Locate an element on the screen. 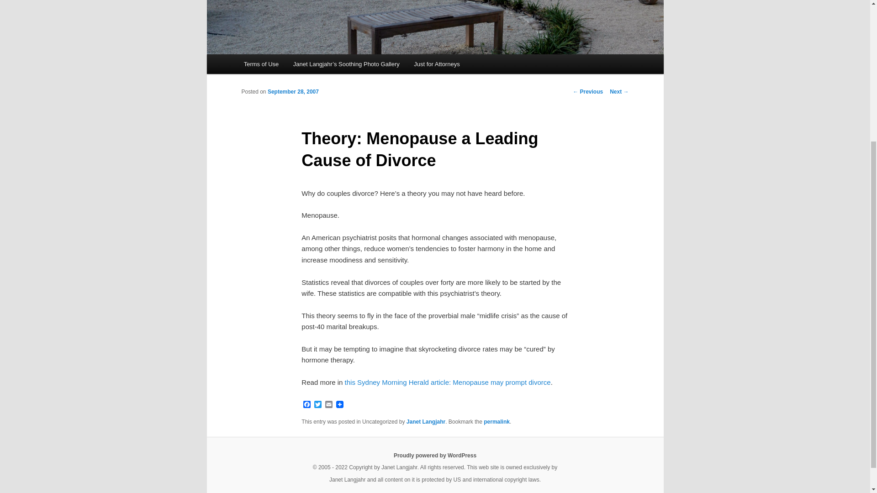 Image resolution: width=877 pixels, height=493 pixels. Terms of Use is located at coordinates (261, 64).